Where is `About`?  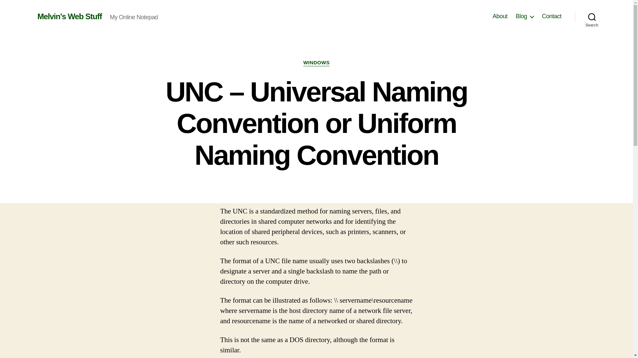
About is located at coordinates (500, 16).